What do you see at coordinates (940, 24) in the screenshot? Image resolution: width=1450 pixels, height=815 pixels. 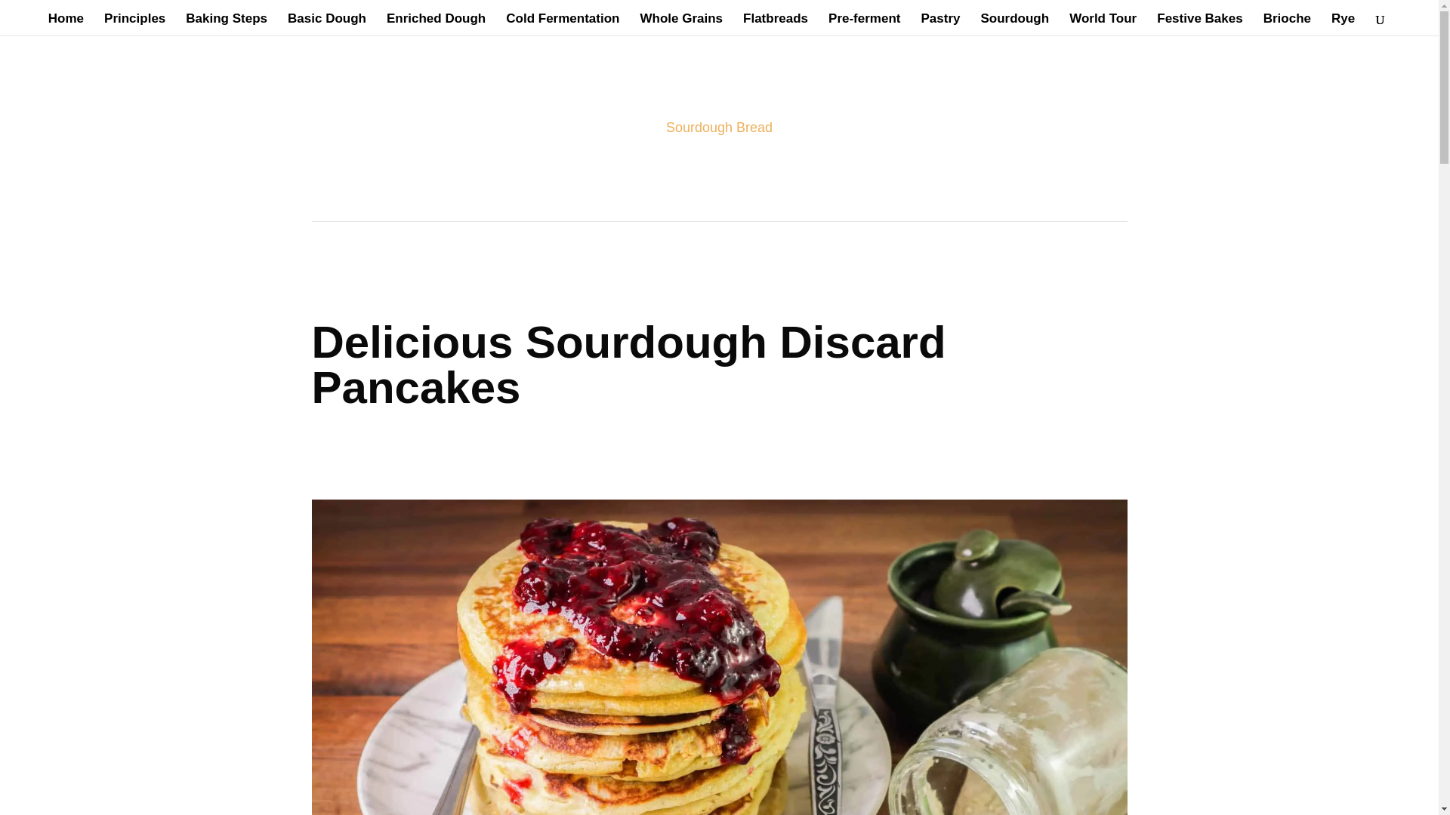 I see `Pastry` at bounding box center [940, 24].